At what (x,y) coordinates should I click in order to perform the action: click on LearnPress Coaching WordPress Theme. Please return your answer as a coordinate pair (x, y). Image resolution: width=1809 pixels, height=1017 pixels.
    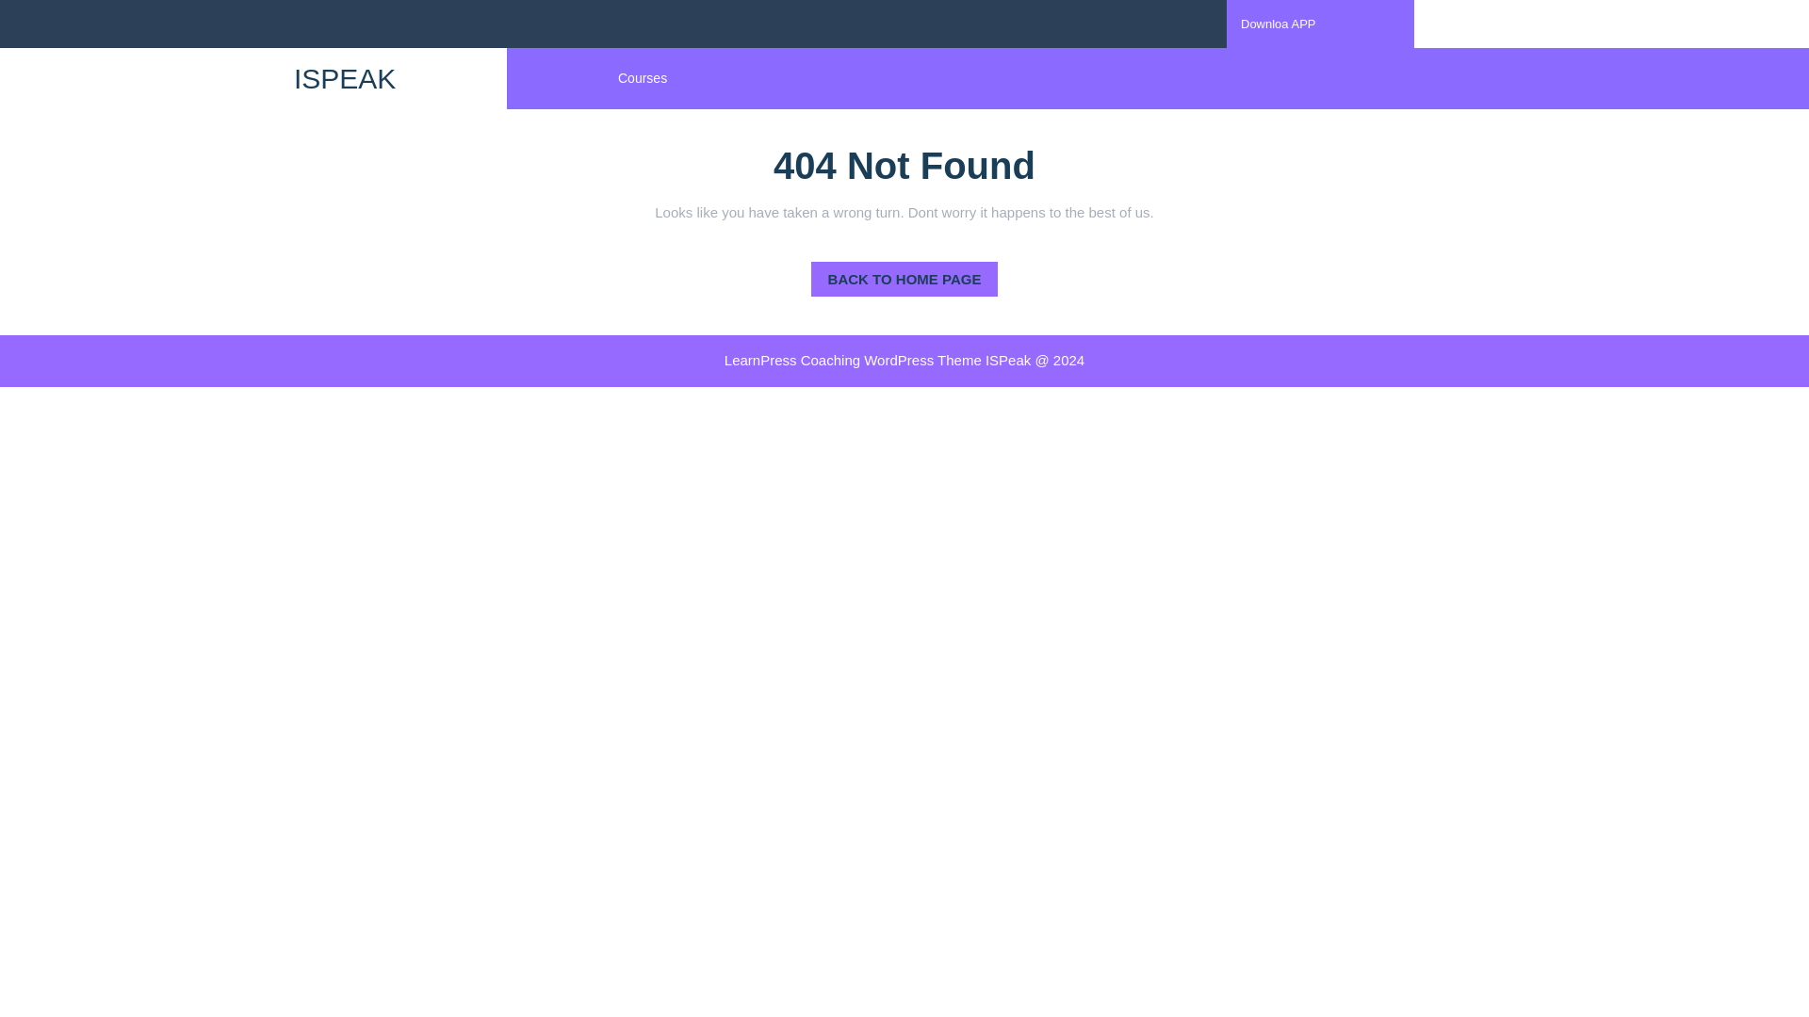
    Looking at the image, I should click on (856, 360).